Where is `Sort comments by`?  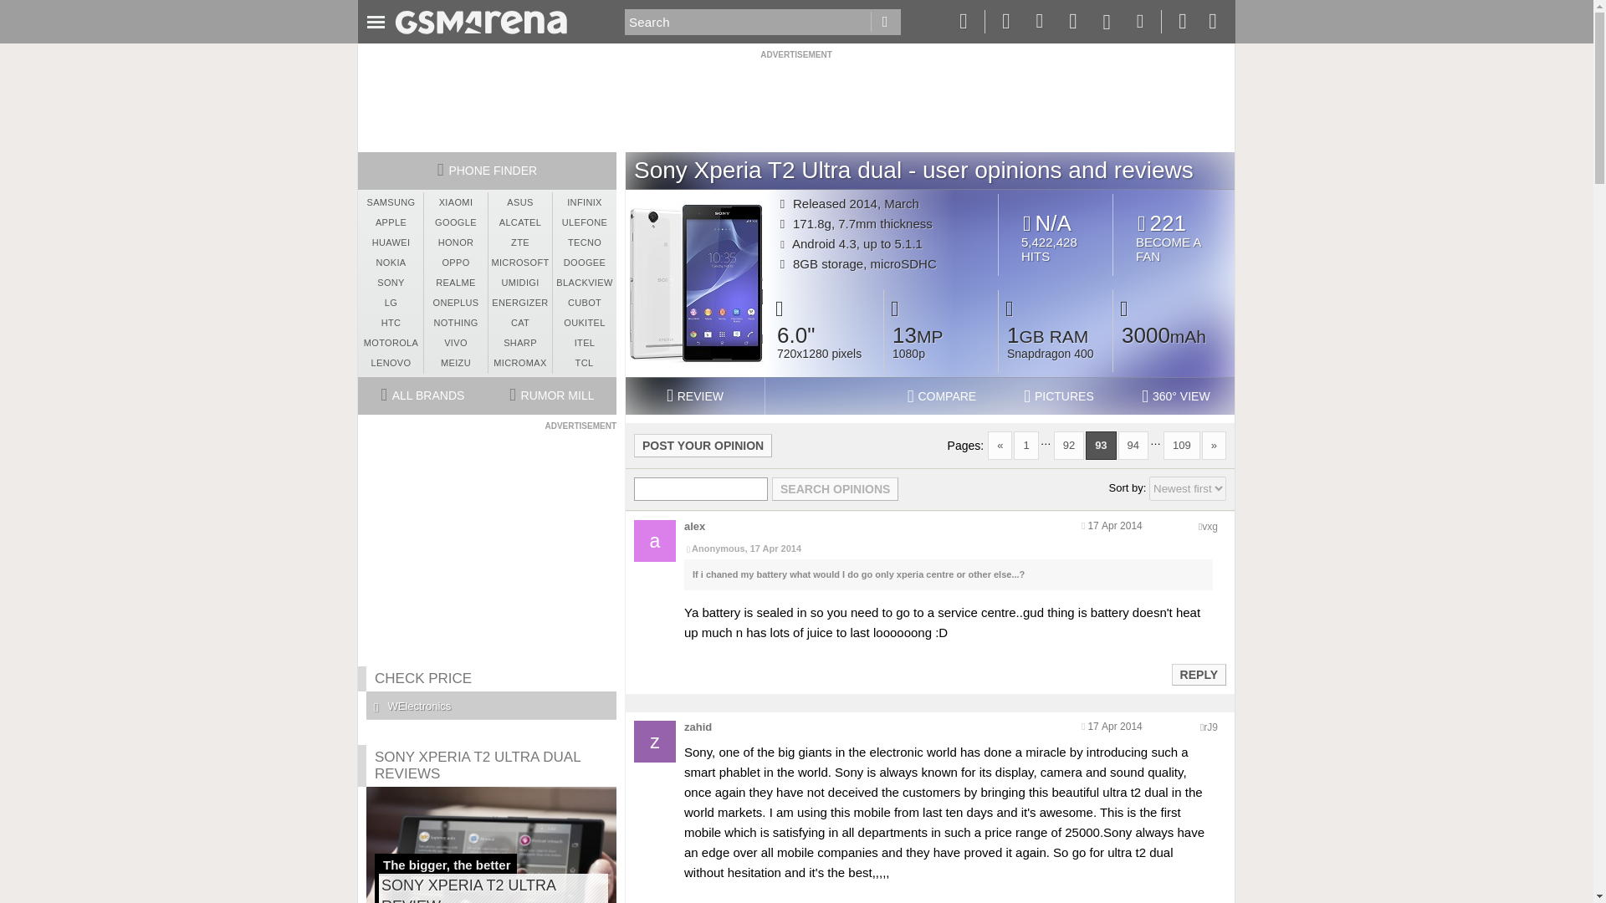
Sort comments by is located at coordinates (1188, 488).